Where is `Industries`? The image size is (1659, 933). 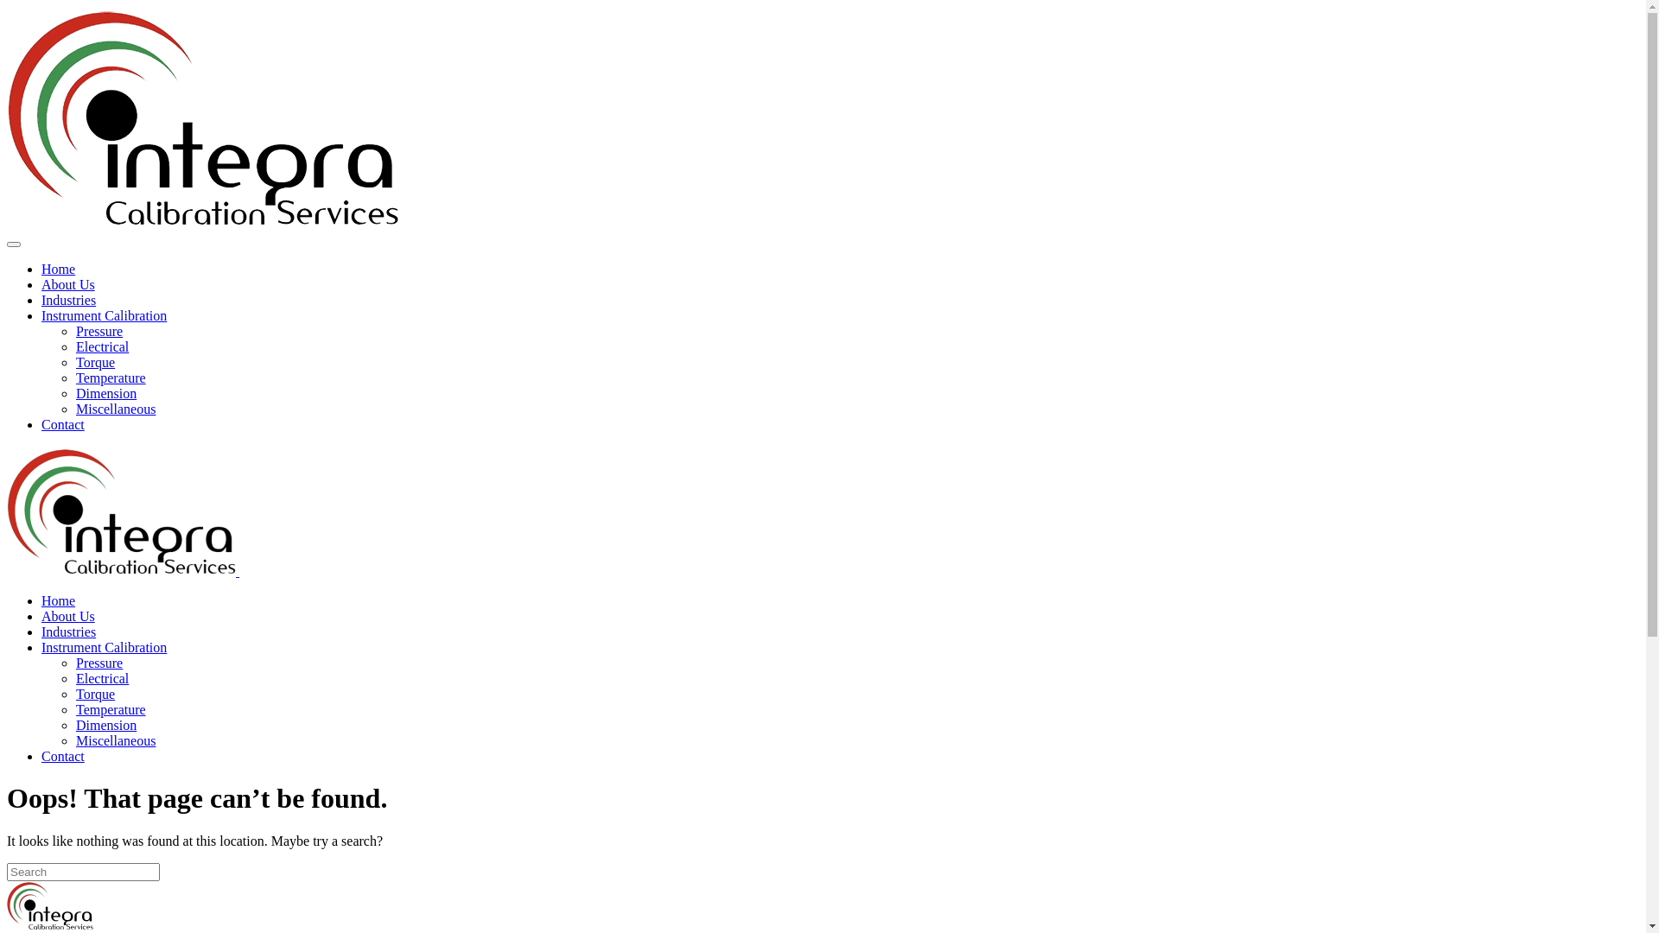
Industries is located at coordinates (69, 632).